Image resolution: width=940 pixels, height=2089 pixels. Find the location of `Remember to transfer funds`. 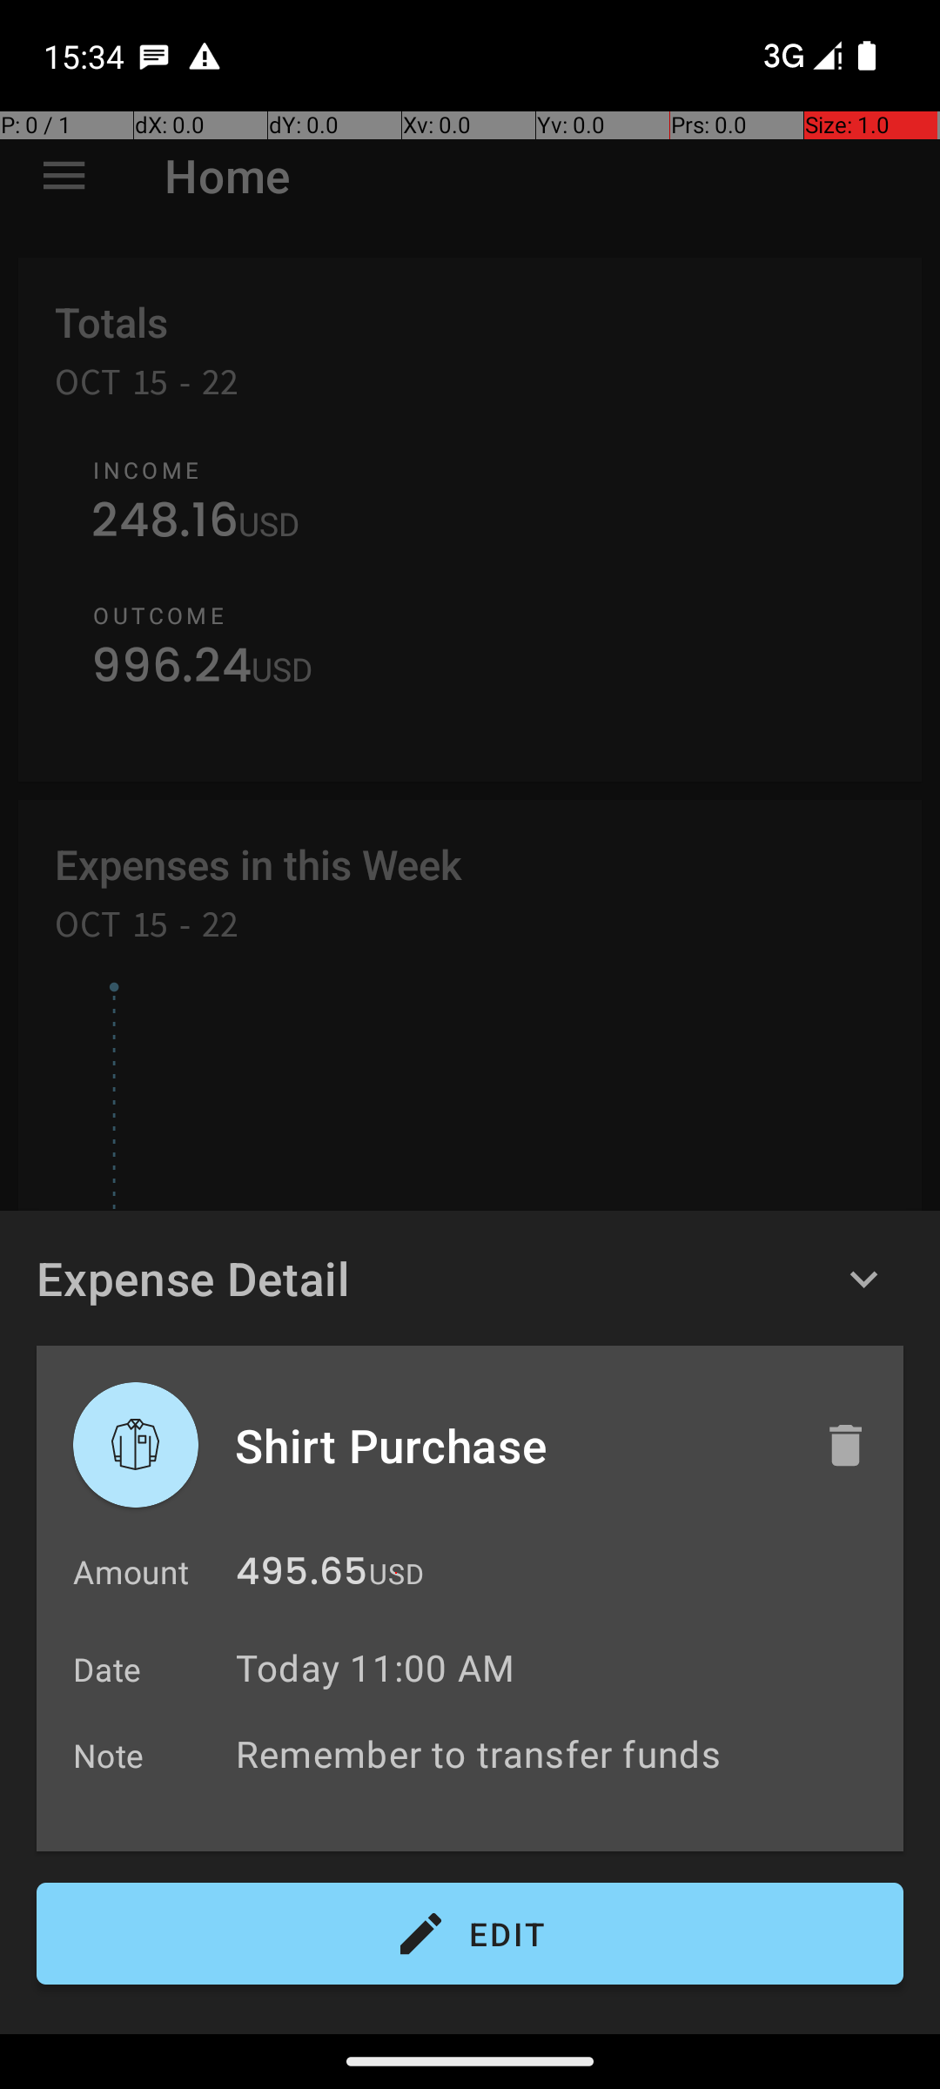

Remember to transfer funds is located at coordinates (561, 1753).